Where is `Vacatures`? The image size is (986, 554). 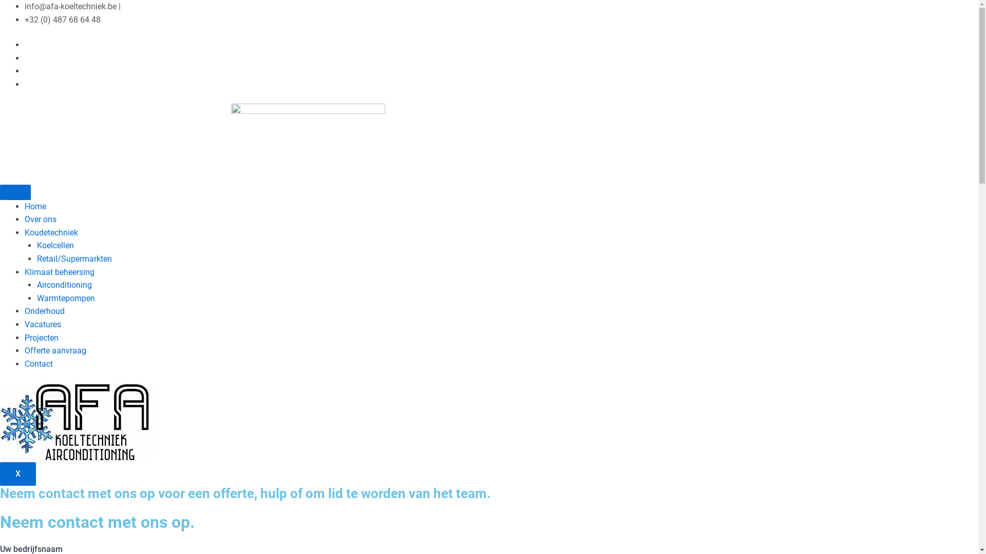
Vacatures is located at coordinates (43, 324).